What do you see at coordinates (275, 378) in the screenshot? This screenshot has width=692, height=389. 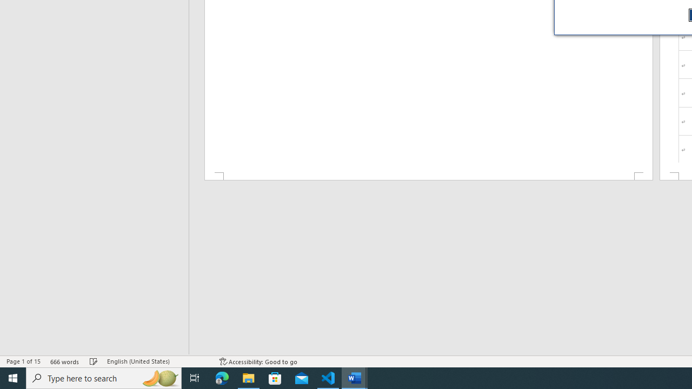 I see `Microsoft Store` at bounding box center [275, 378].